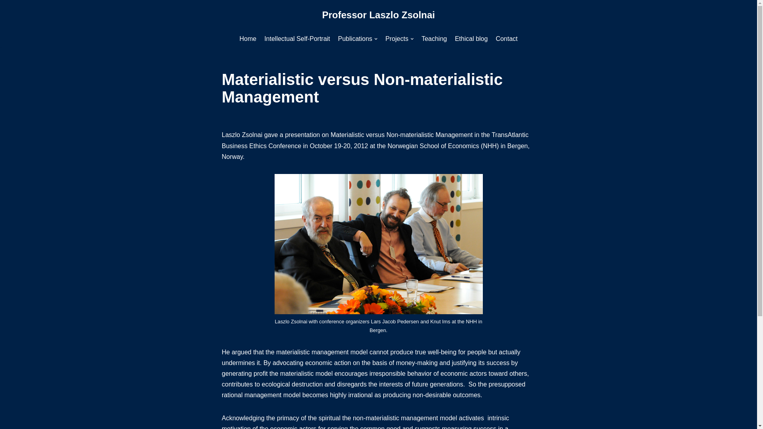 The height and width of the screenshot is (429, 763). I want to click on Contact, so click(506, 39).